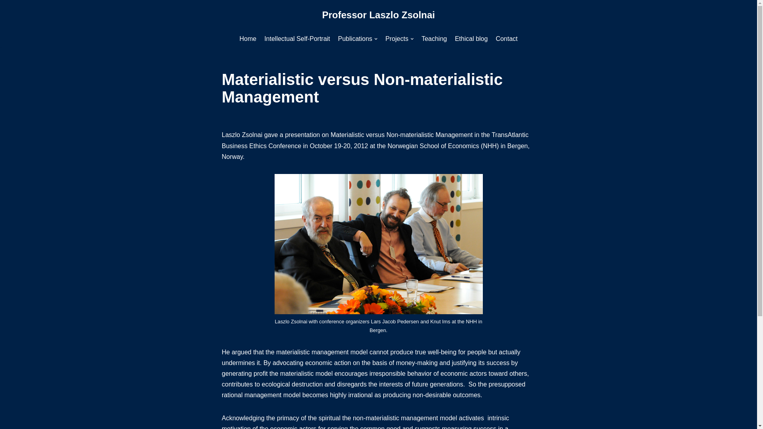 The height and width of the screenshot is (429, 763). I want to click on Contact, so click(506, 39).